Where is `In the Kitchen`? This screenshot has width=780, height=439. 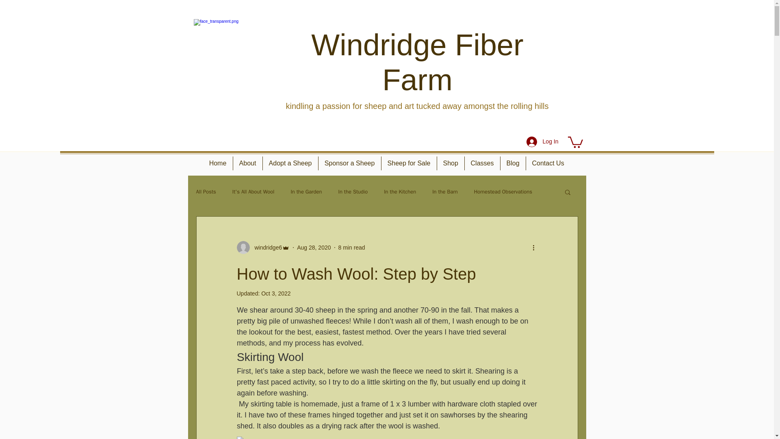 In the Kitchen is located at coordinates (400, 192).